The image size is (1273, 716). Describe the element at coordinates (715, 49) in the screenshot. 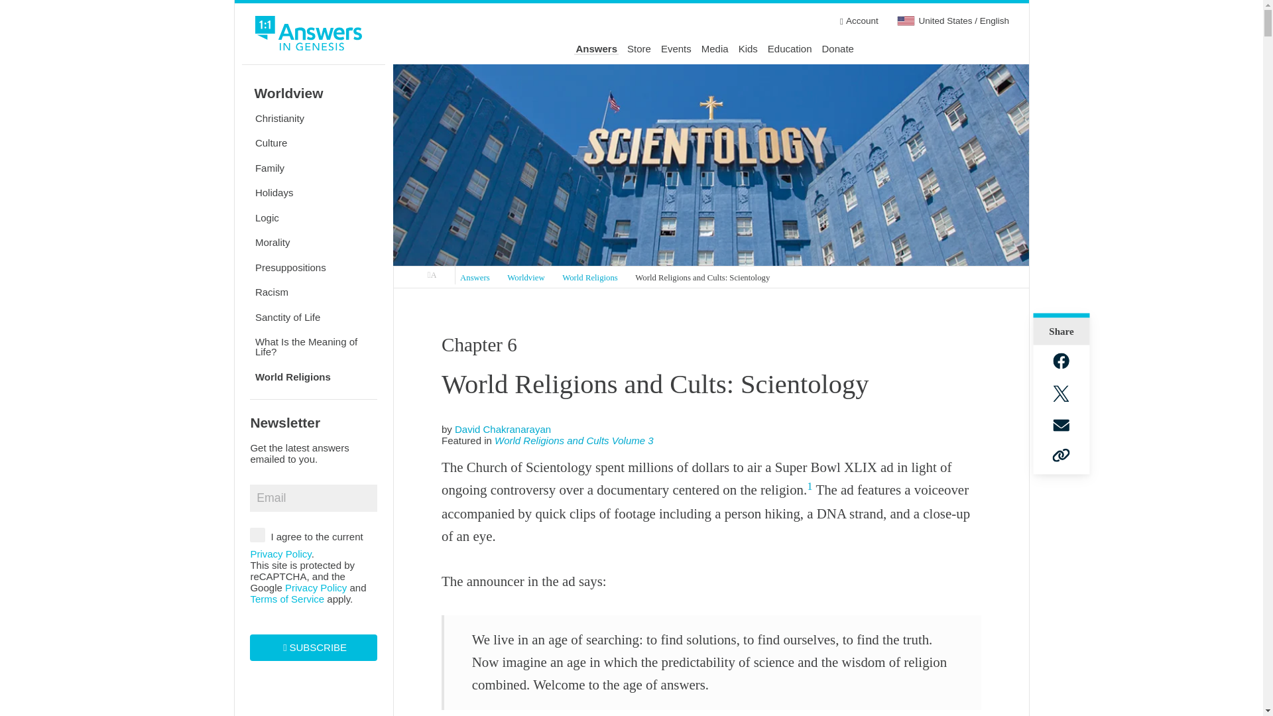

I see `Media` at that location.